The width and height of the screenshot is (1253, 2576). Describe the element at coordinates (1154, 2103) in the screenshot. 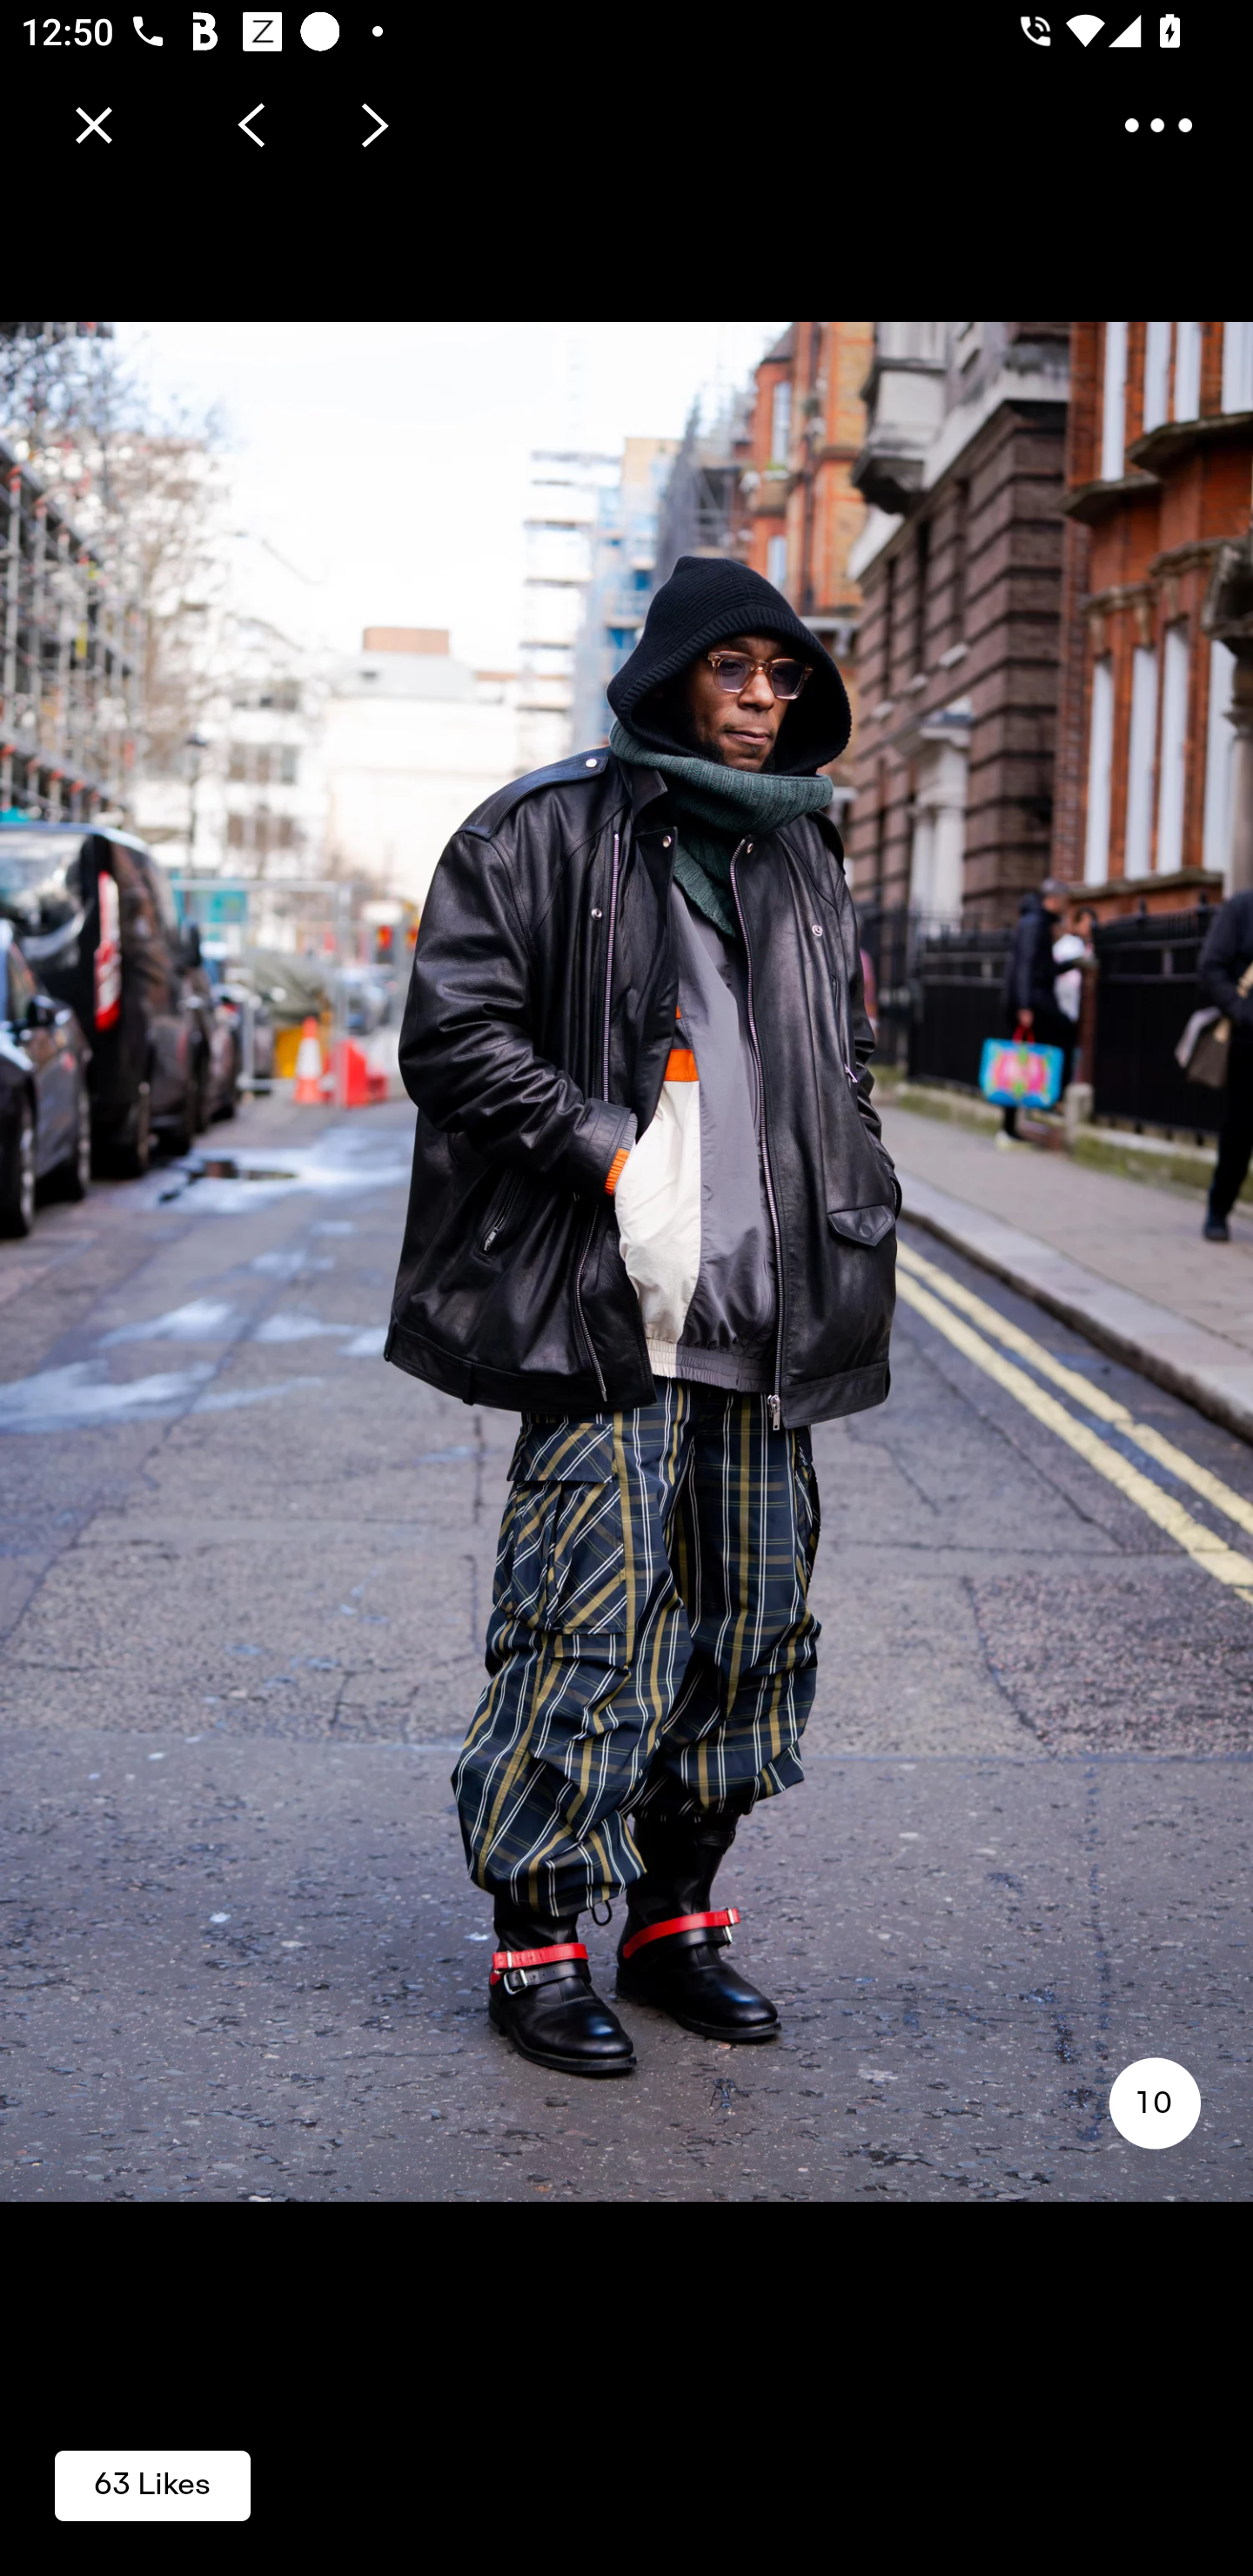

I see `10` at that location.